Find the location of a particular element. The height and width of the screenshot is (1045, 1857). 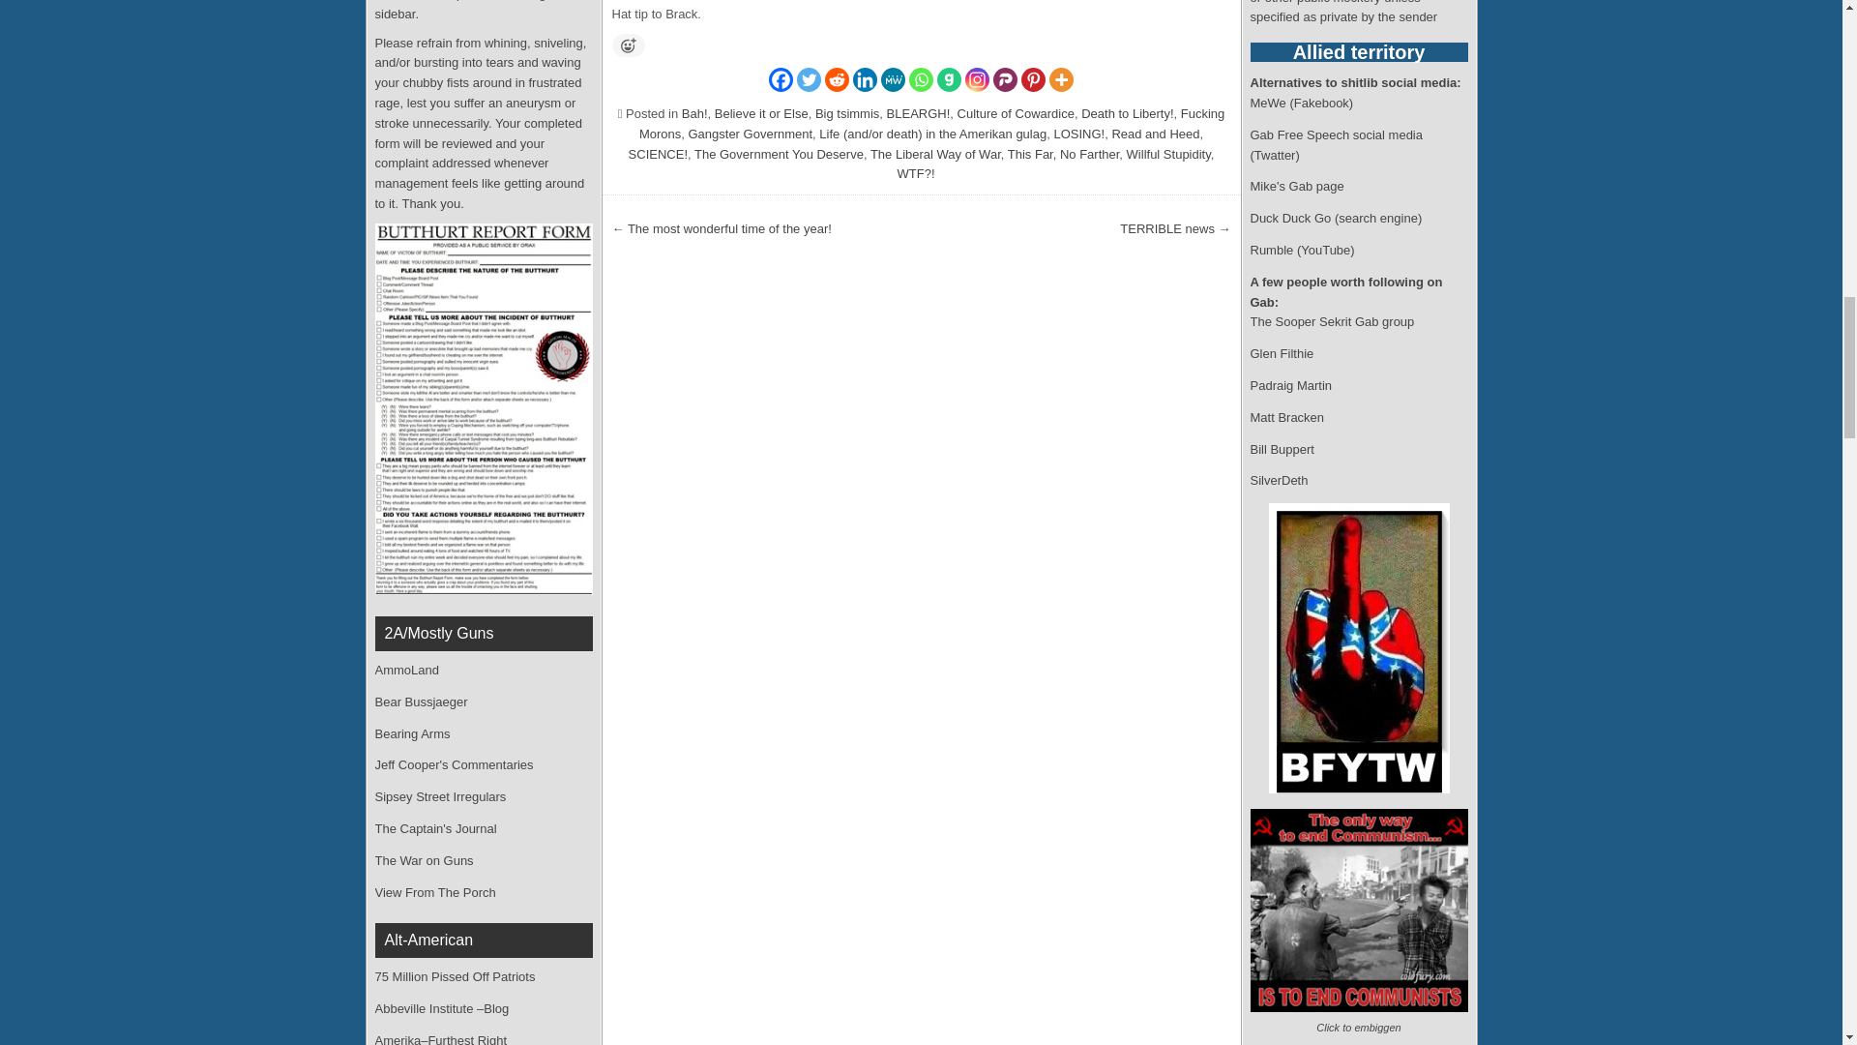

Reddit is located at coordinates (836, 79).